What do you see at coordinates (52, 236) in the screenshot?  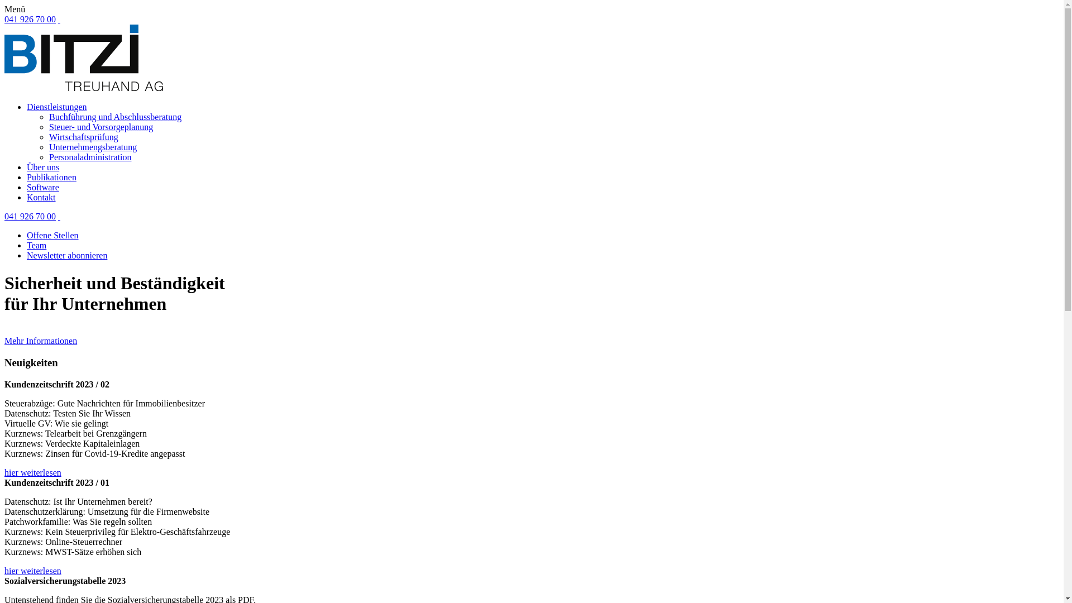 I see `Offene Stellen` at bounding box center [52, 236].